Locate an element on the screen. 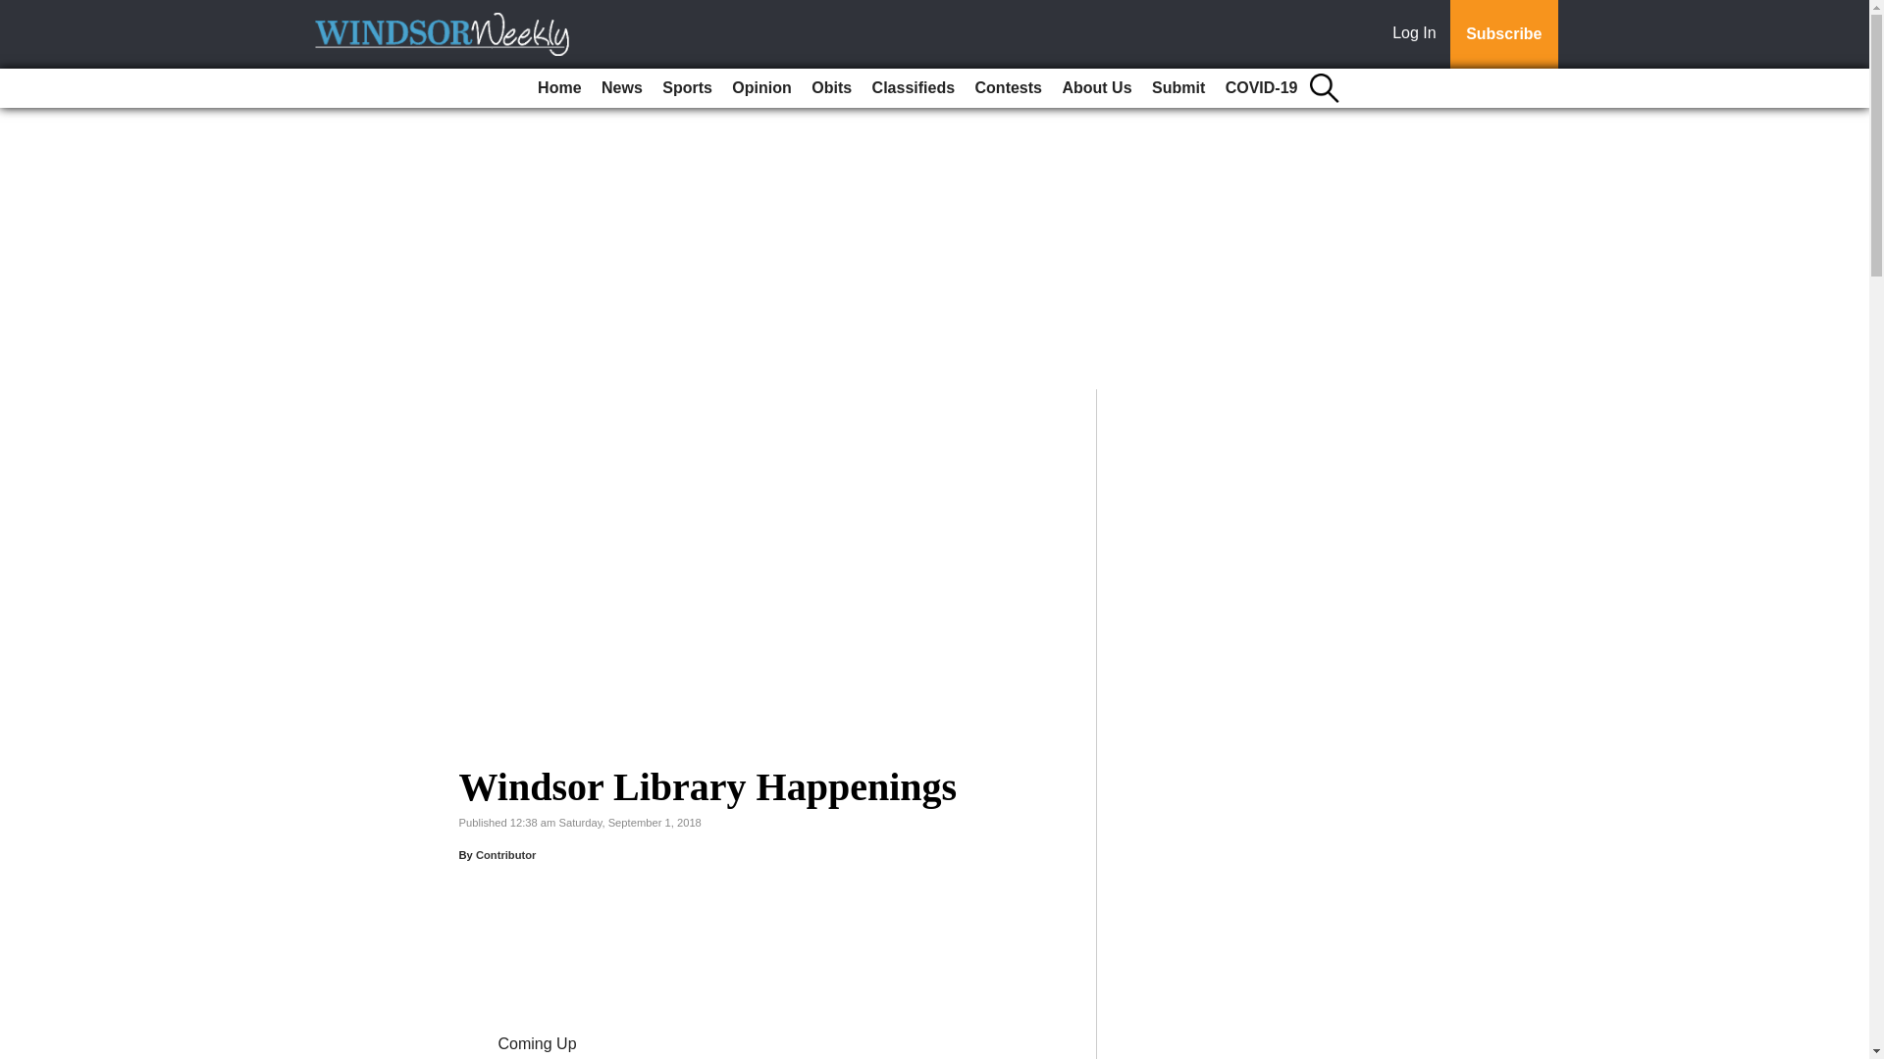 The height and width of the screenshot is (1059, 1884). About Us is located at coordinates (1096, 88).